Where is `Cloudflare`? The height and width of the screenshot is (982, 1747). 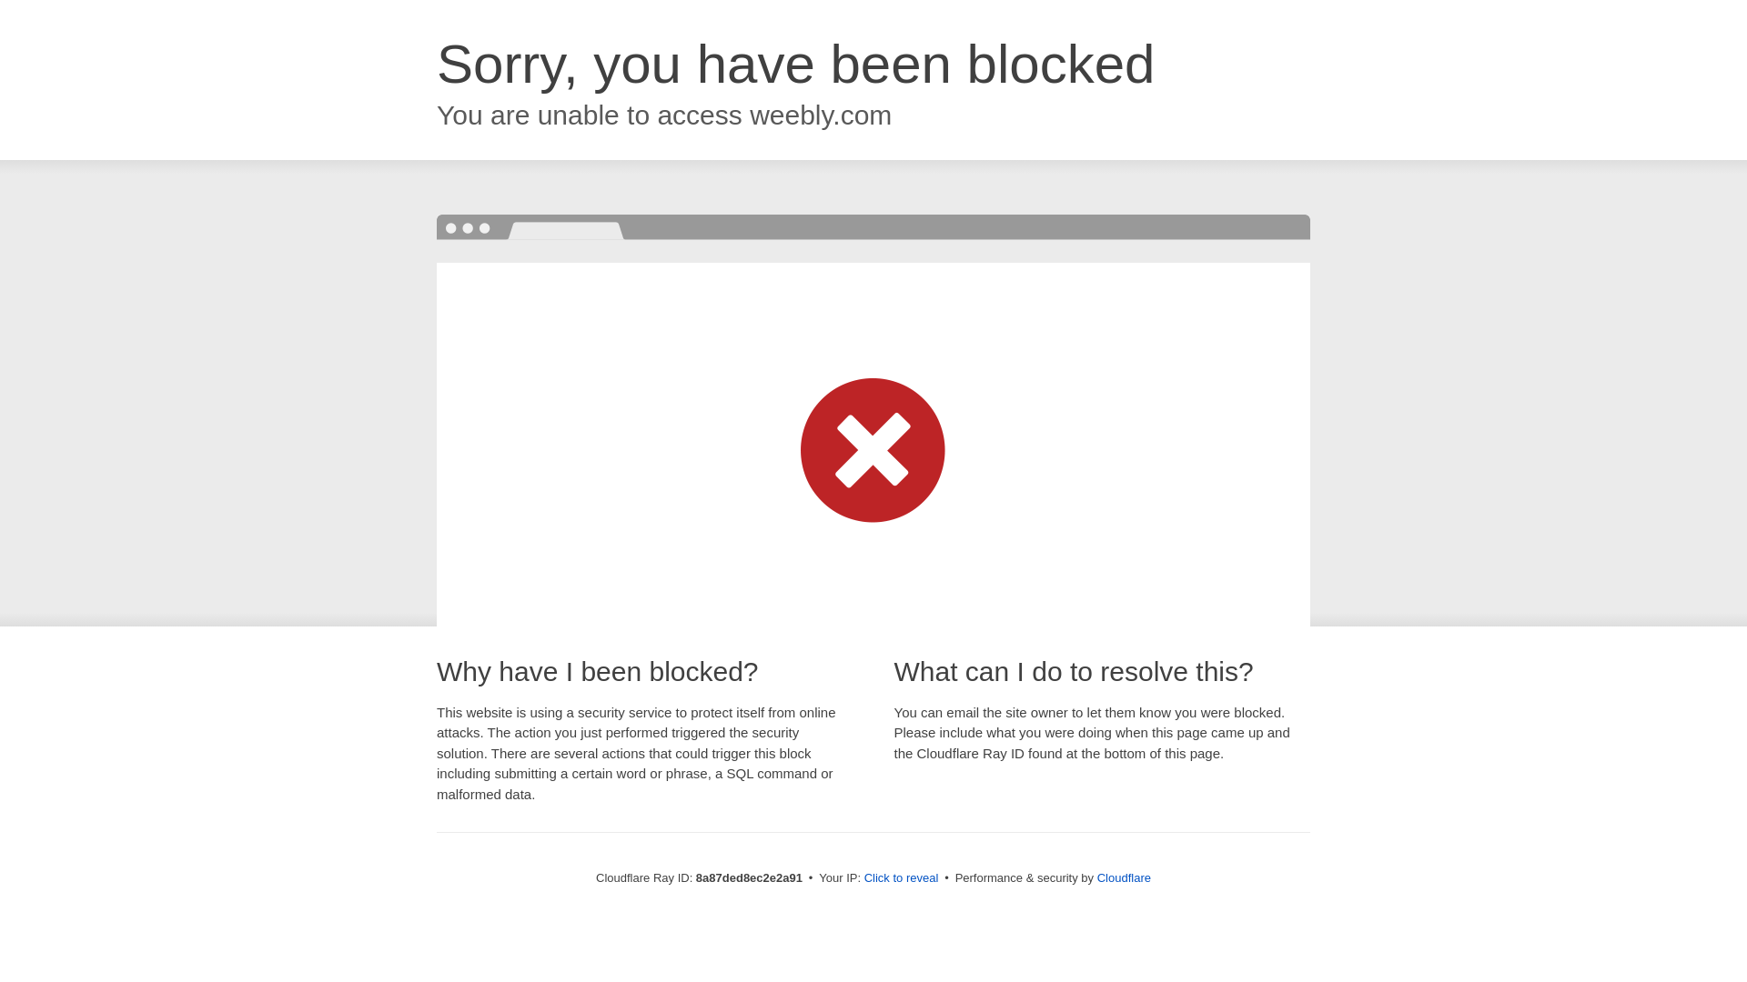 Cloudflare is located at coordinates (1124, 877).